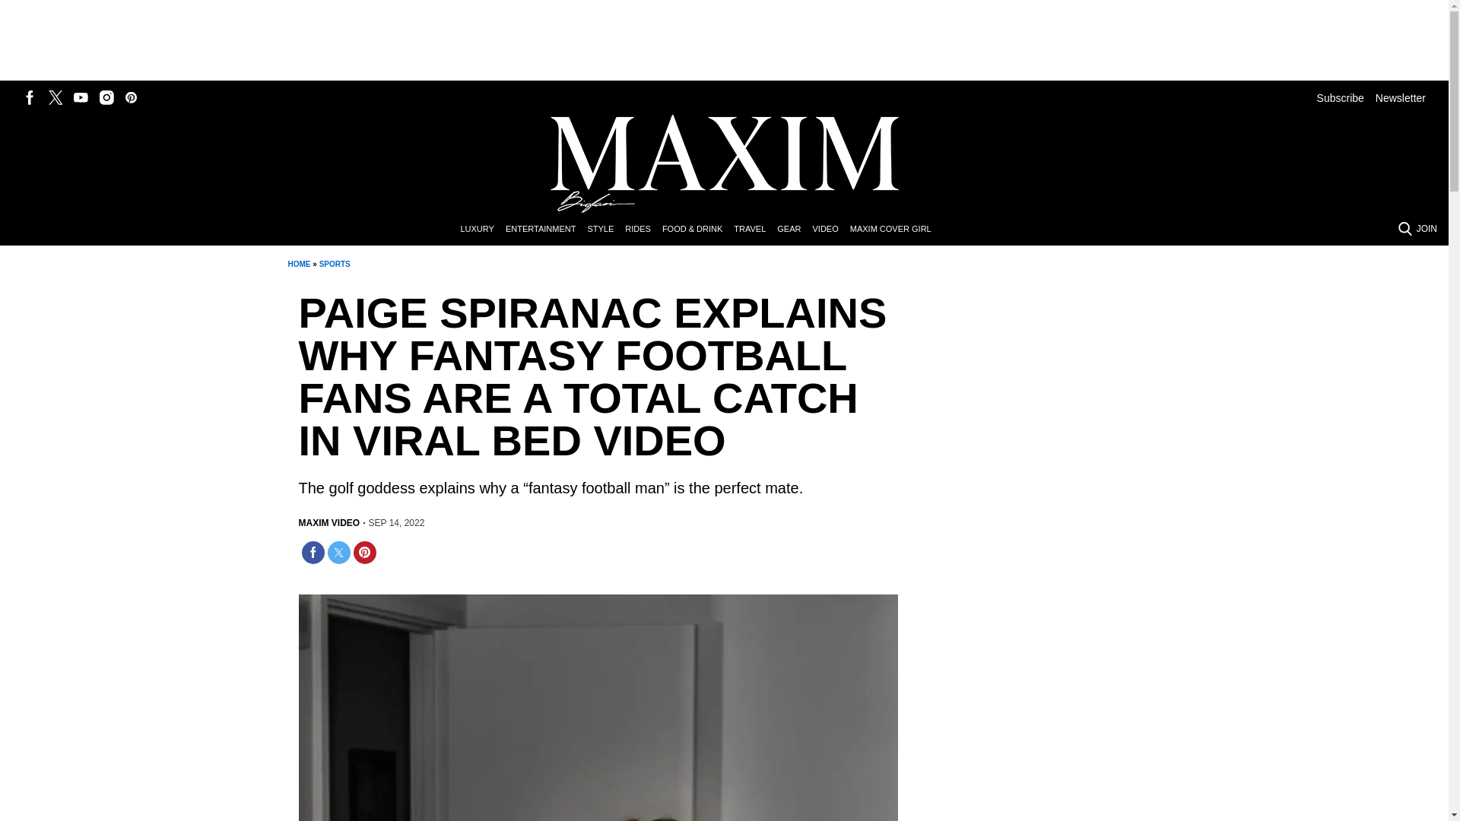 The height and width of the screenshot is (821, 1460). Describe the element at coordinates (755, 230) in the screenshot. I see `TRAVEL` at that location.